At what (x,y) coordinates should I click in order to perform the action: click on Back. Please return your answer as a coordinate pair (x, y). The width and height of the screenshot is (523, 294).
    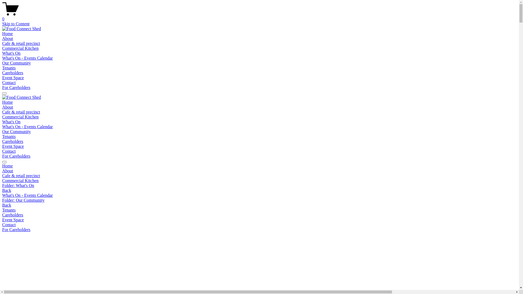
    Looking at the image, I should click on (7, 191).